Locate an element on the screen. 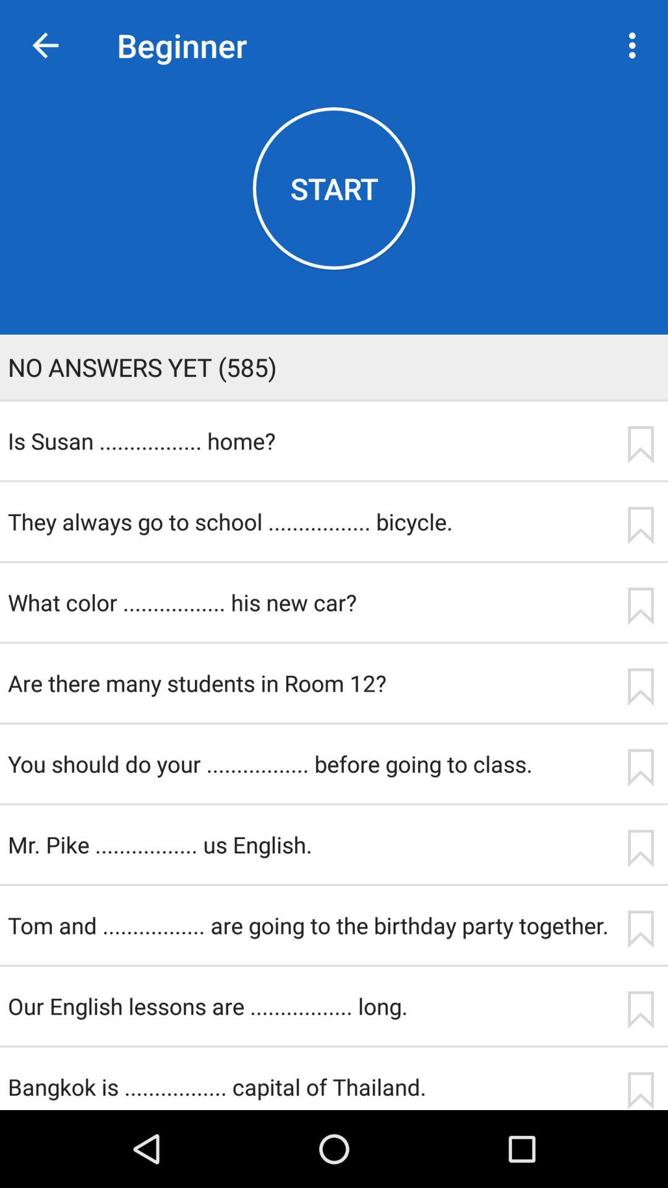 This screenshot has width=668, height=1188. mark the question is located at coordinates (640, 687).